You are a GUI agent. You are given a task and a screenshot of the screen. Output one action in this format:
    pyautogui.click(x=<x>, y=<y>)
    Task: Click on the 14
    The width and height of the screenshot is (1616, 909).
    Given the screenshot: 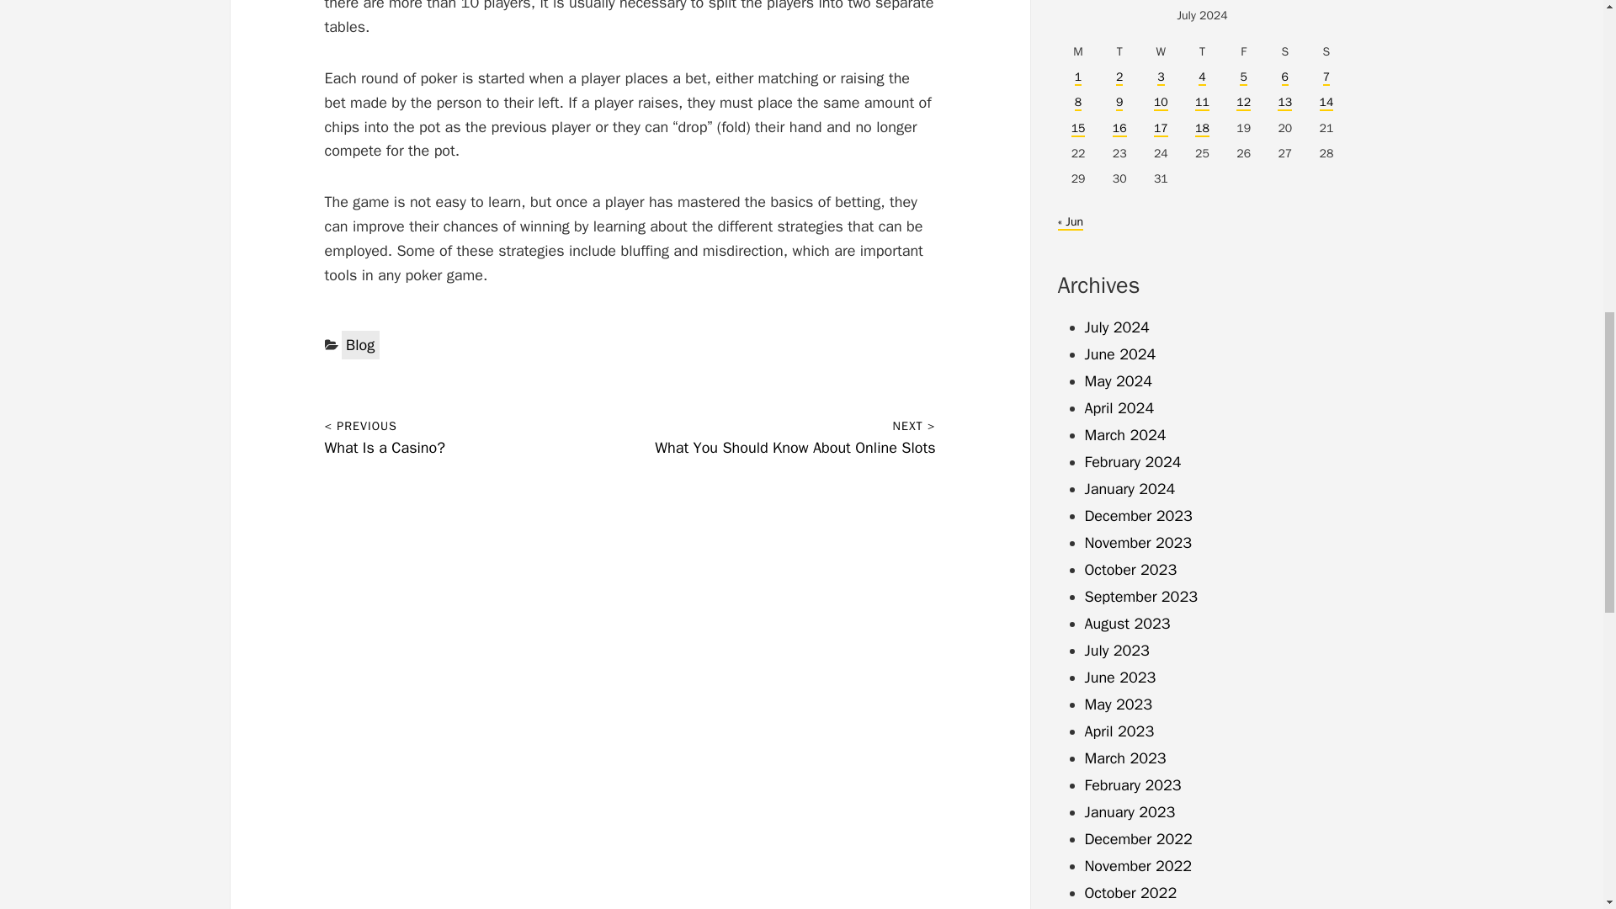 What is the action you would take?
    pyautogui.click(x=1326, y=103)
    